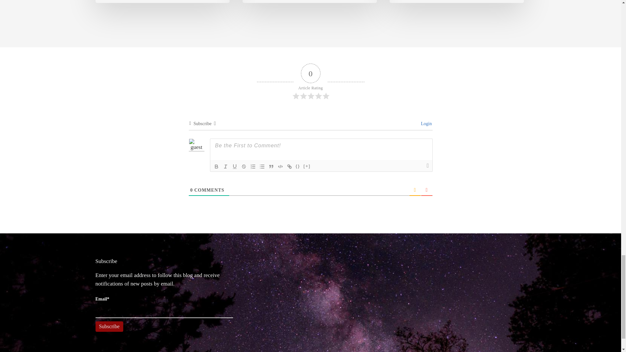 The width and height of the screenshot is (626, 352). What do you see at coordinates (226, 166) in the screenshot?
I see `Italic` at bounding box center [226, 166].